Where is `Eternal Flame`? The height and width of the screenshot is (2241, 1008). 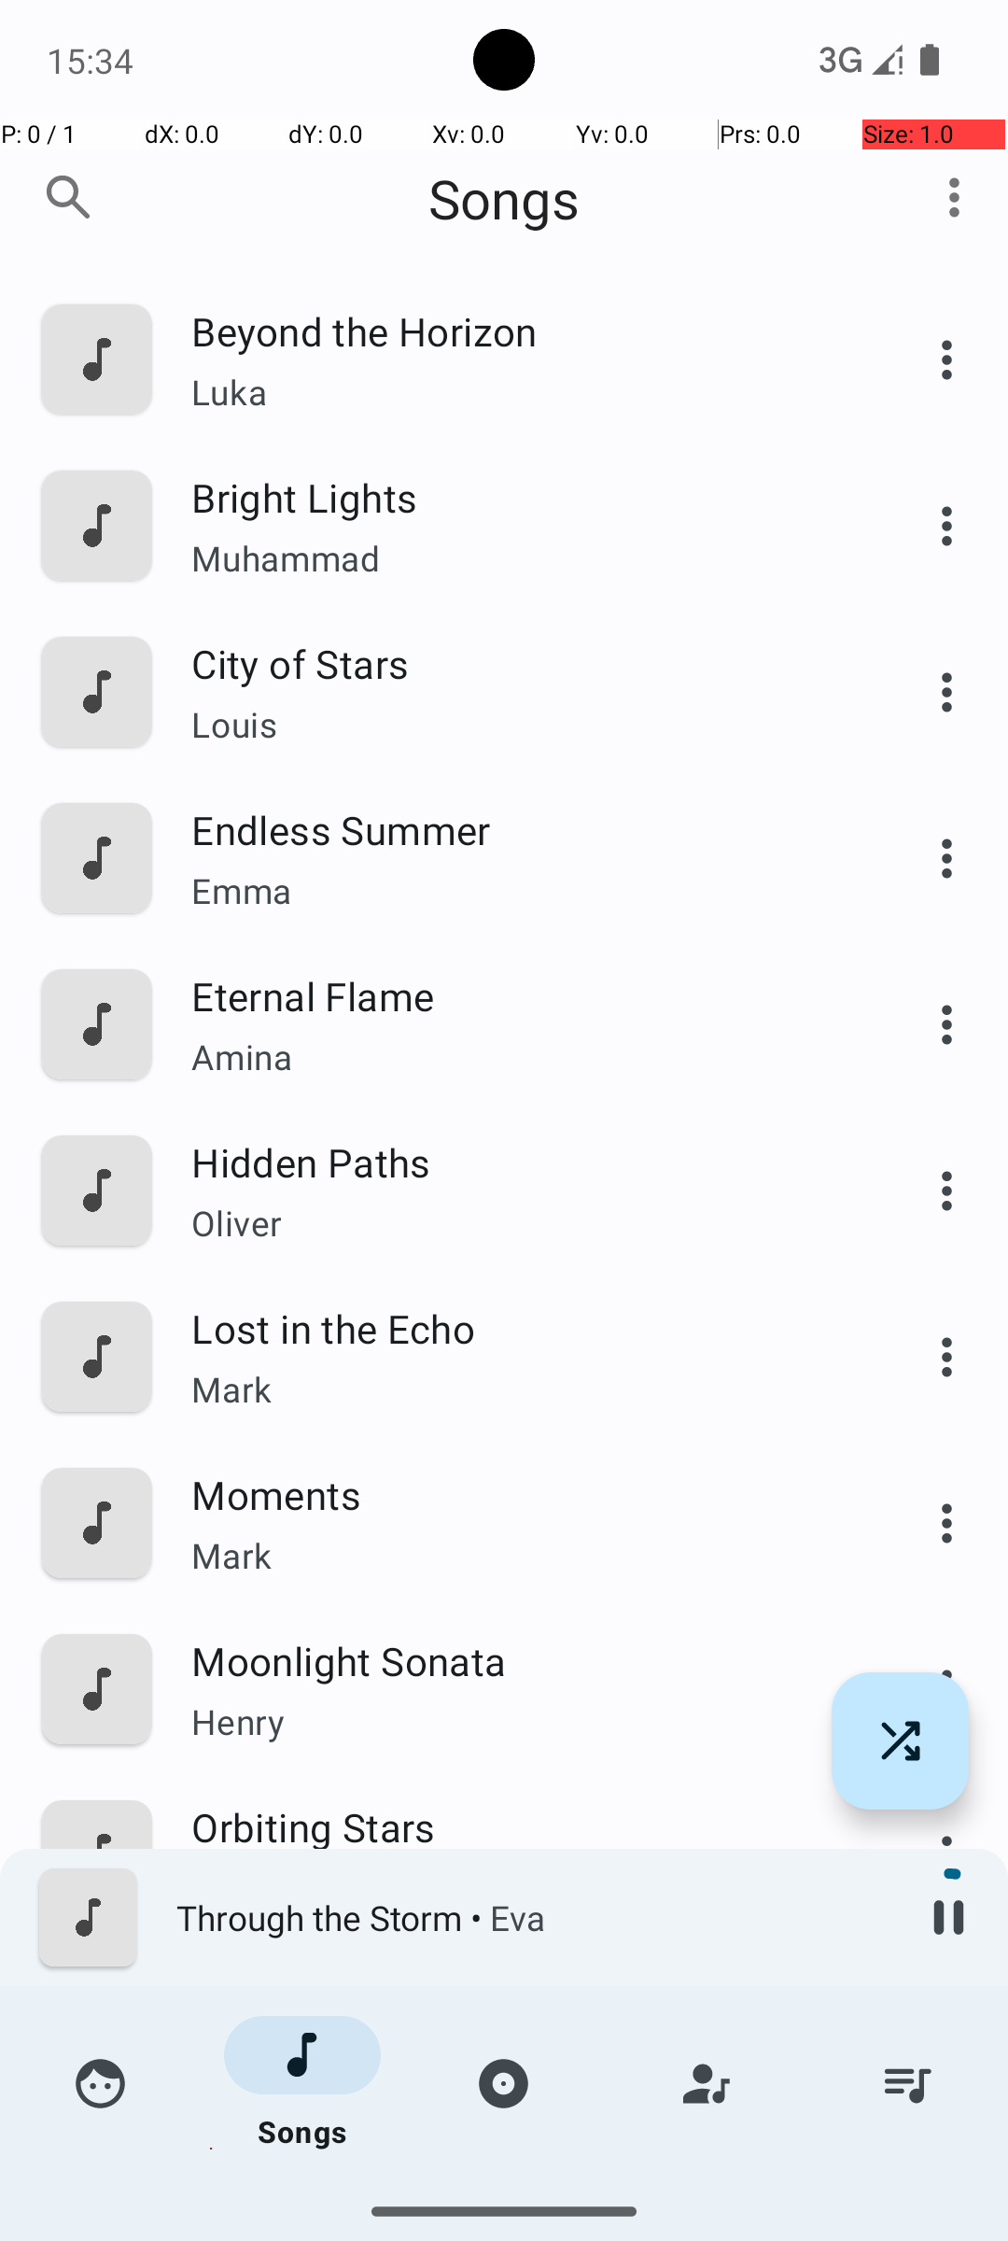 Eternal Flame is located at coordinates (520, 995).